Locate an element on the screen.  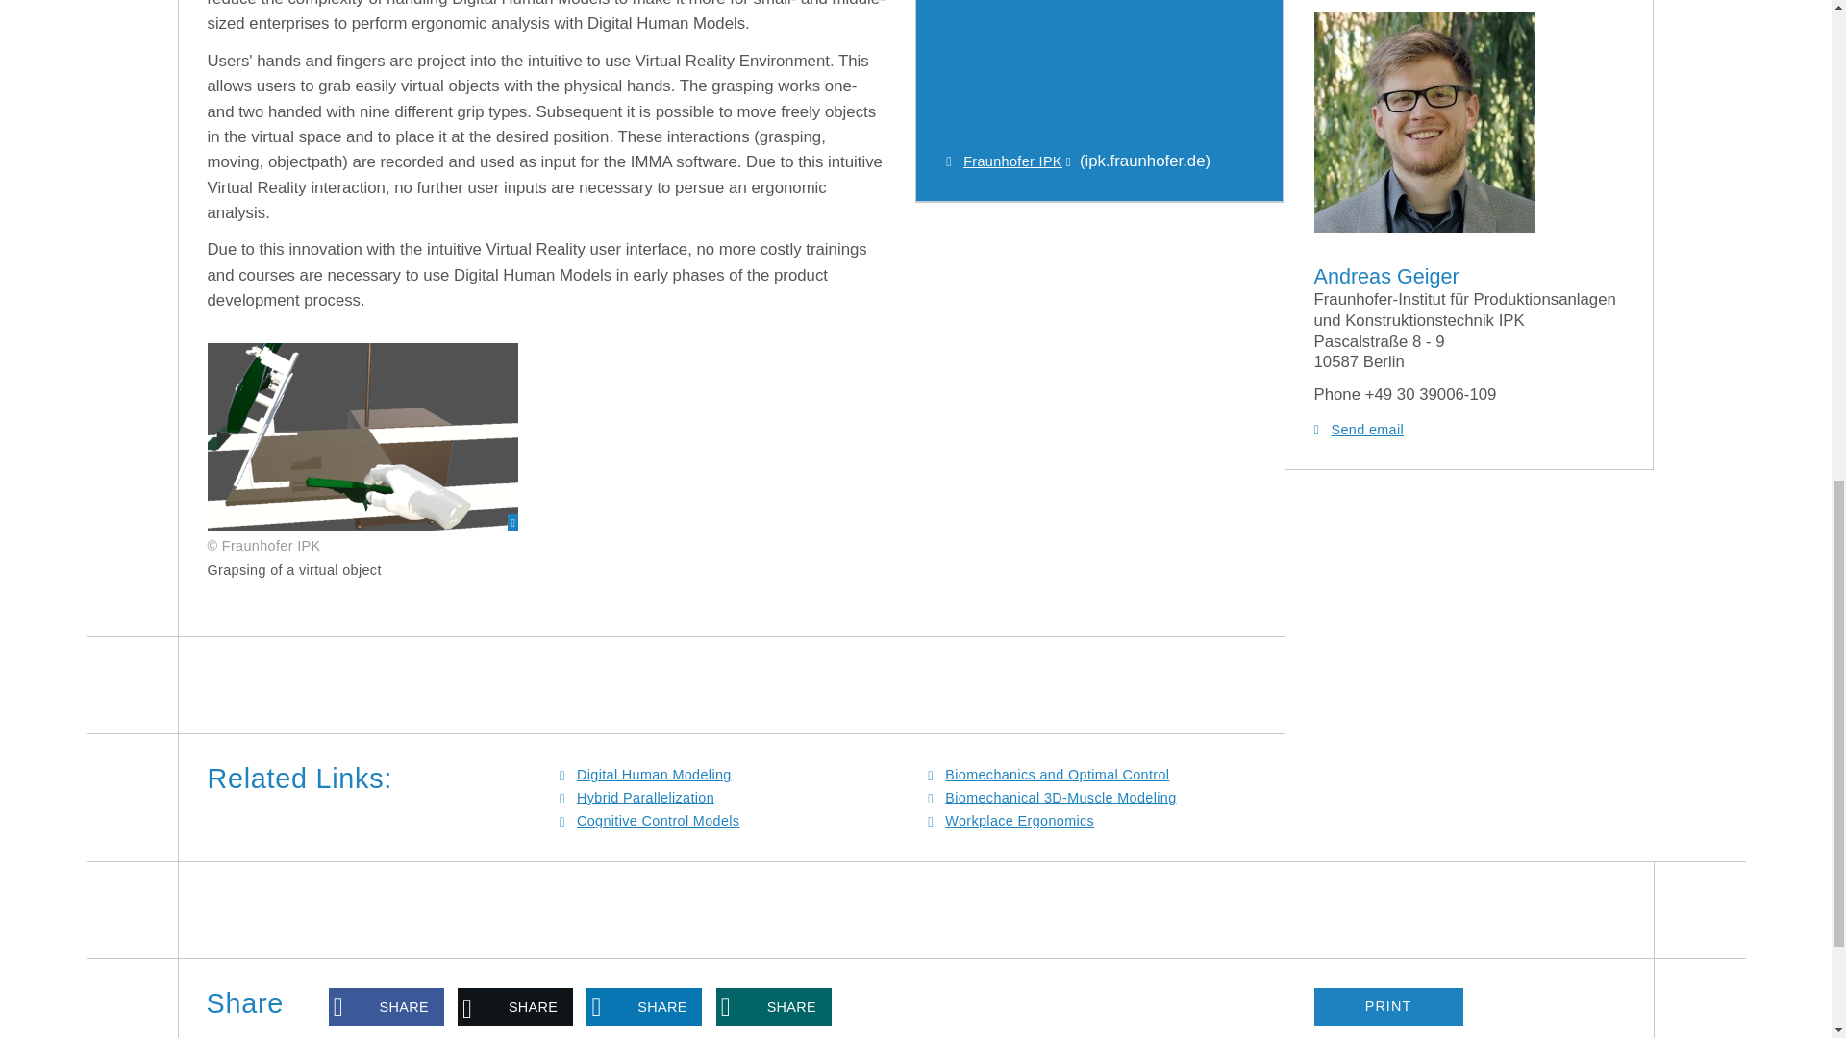
Share on XING is located at coordinates (773, 1007).